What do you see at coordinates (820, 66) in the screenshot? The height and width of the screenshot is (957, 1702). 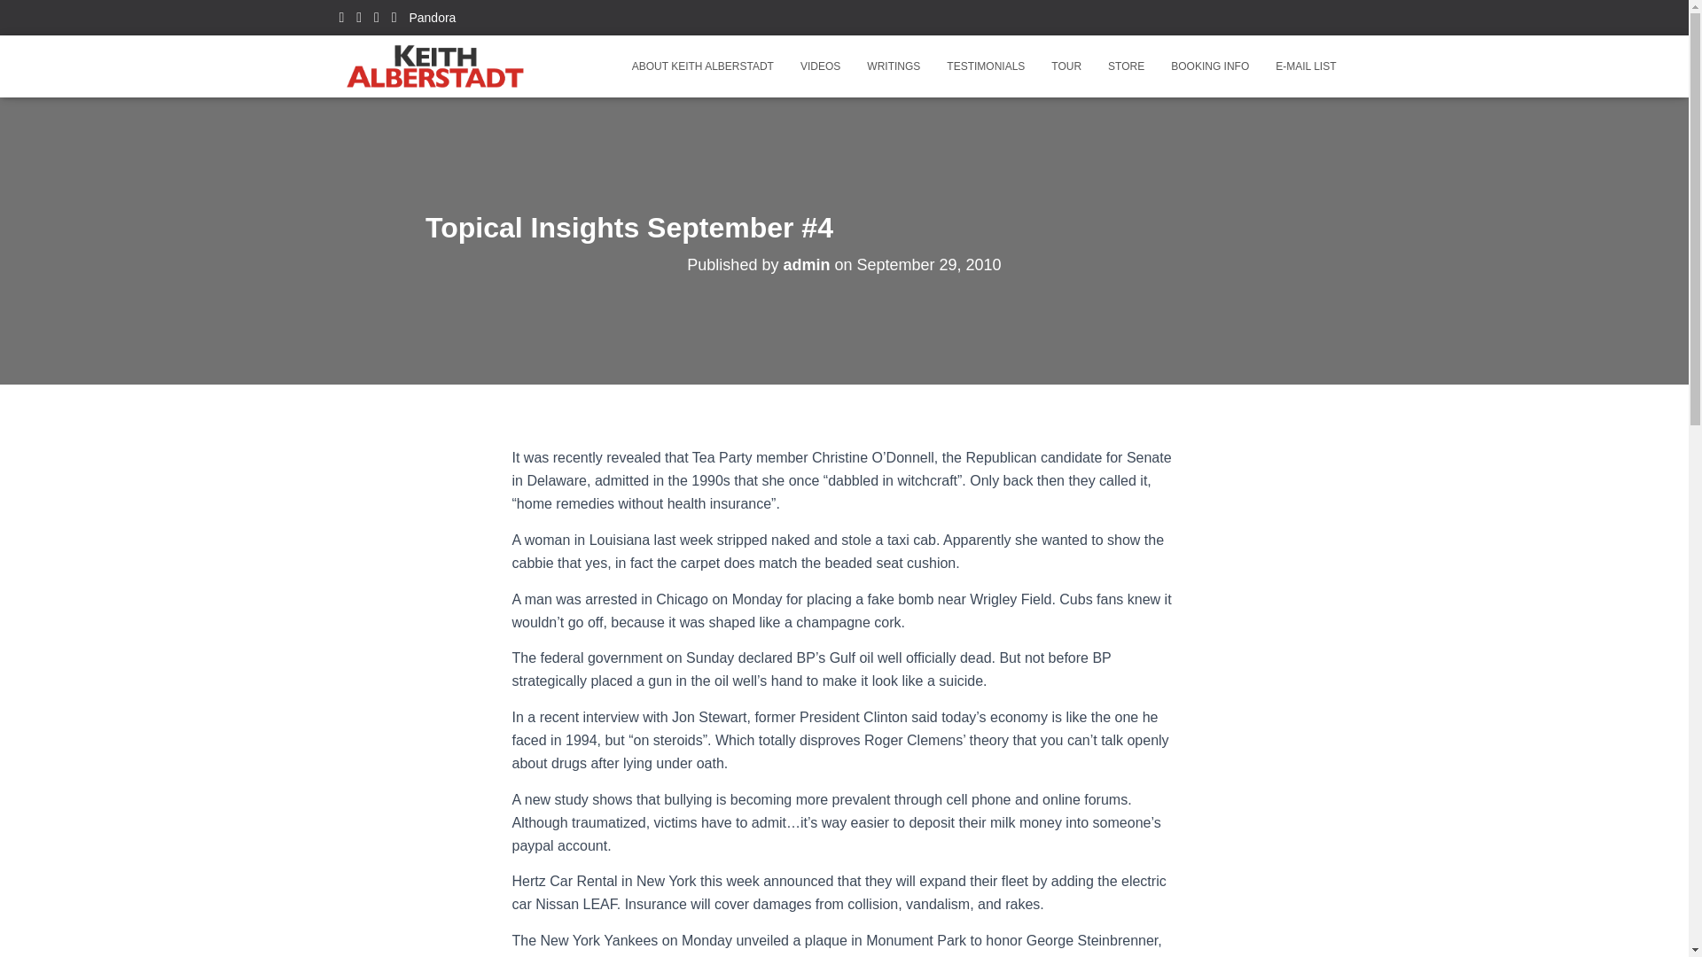 I see `VIDEOS` at bounding box center [820, 66].